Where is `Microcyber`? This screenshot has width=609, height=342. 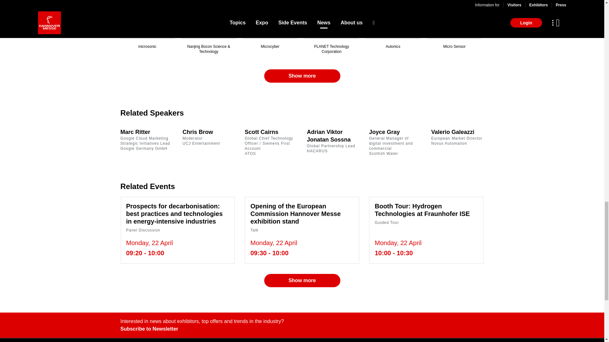
Microcyber is located at coordinates (455, 47).